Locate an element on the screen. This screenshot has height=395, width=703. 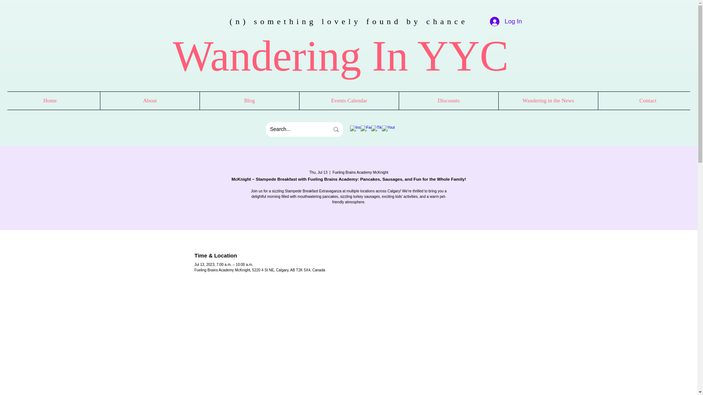
Discounts is located at coordinates (448, 100).